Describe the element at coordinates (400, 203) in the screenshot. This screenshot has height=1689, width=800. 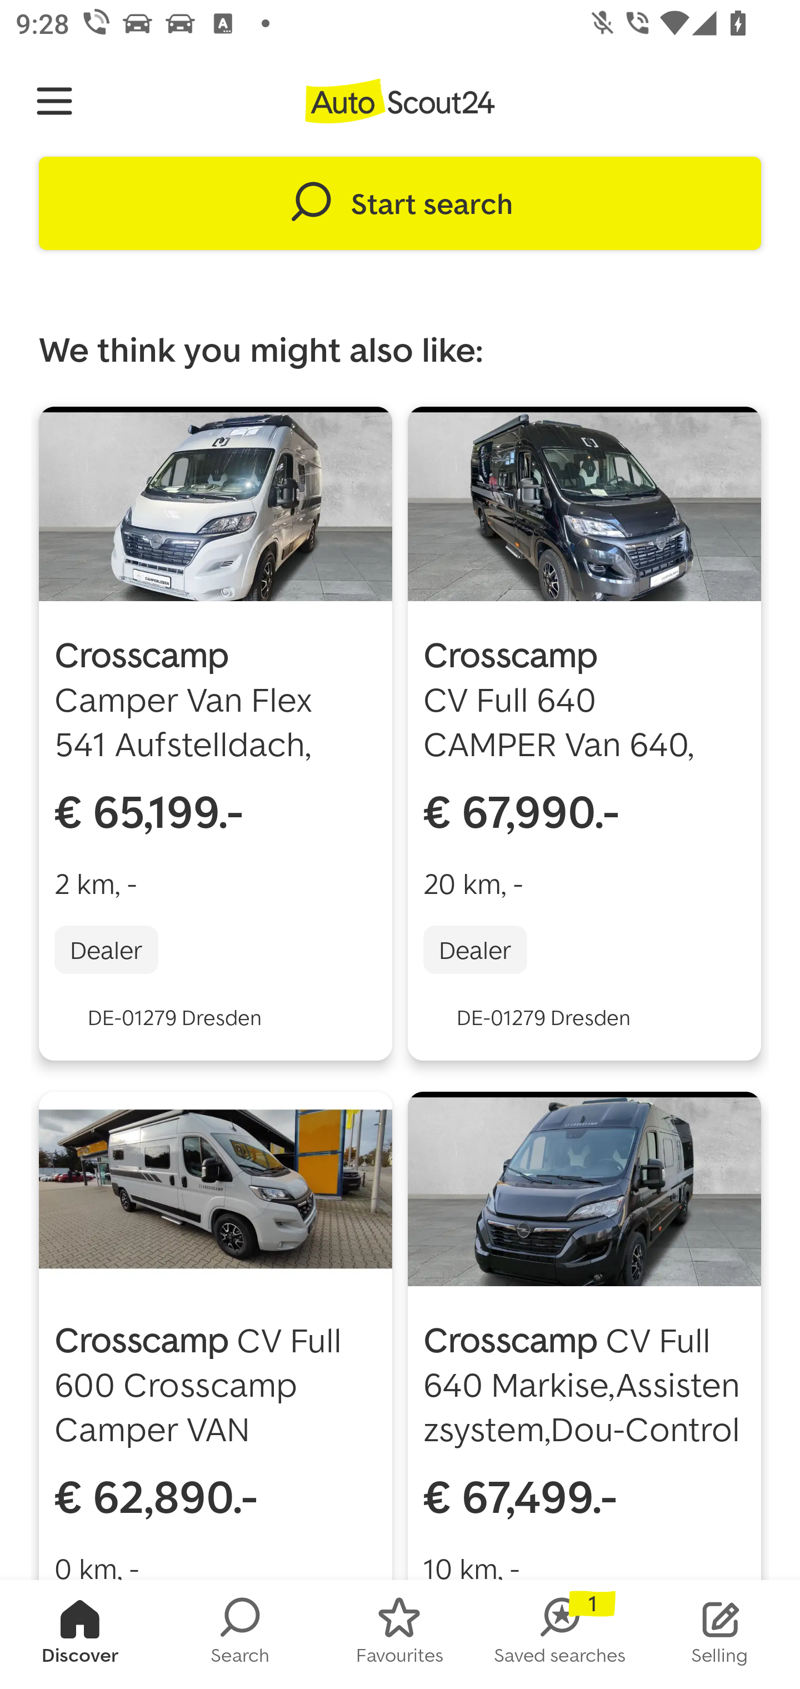
I see `Start search` at that location.